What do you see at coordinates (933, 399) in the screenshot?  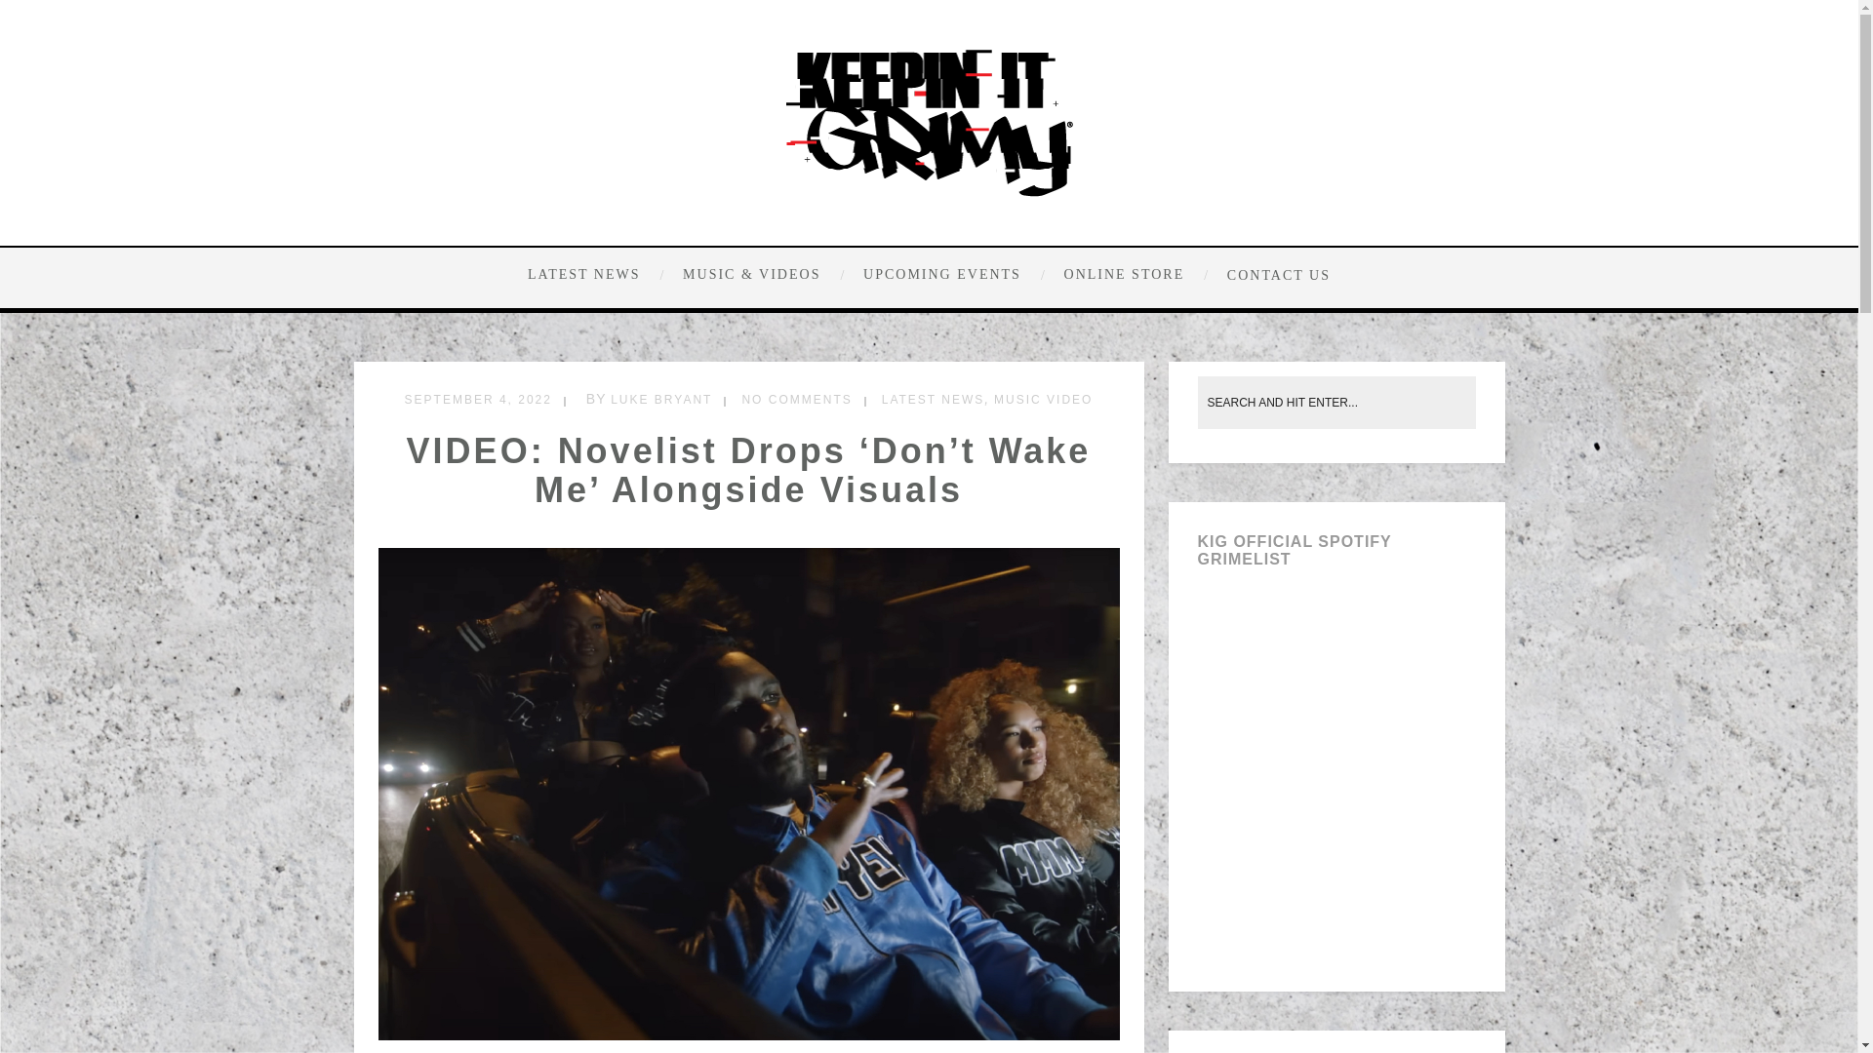 I see `LATEST NEWS` at bounding box center [933, 399].